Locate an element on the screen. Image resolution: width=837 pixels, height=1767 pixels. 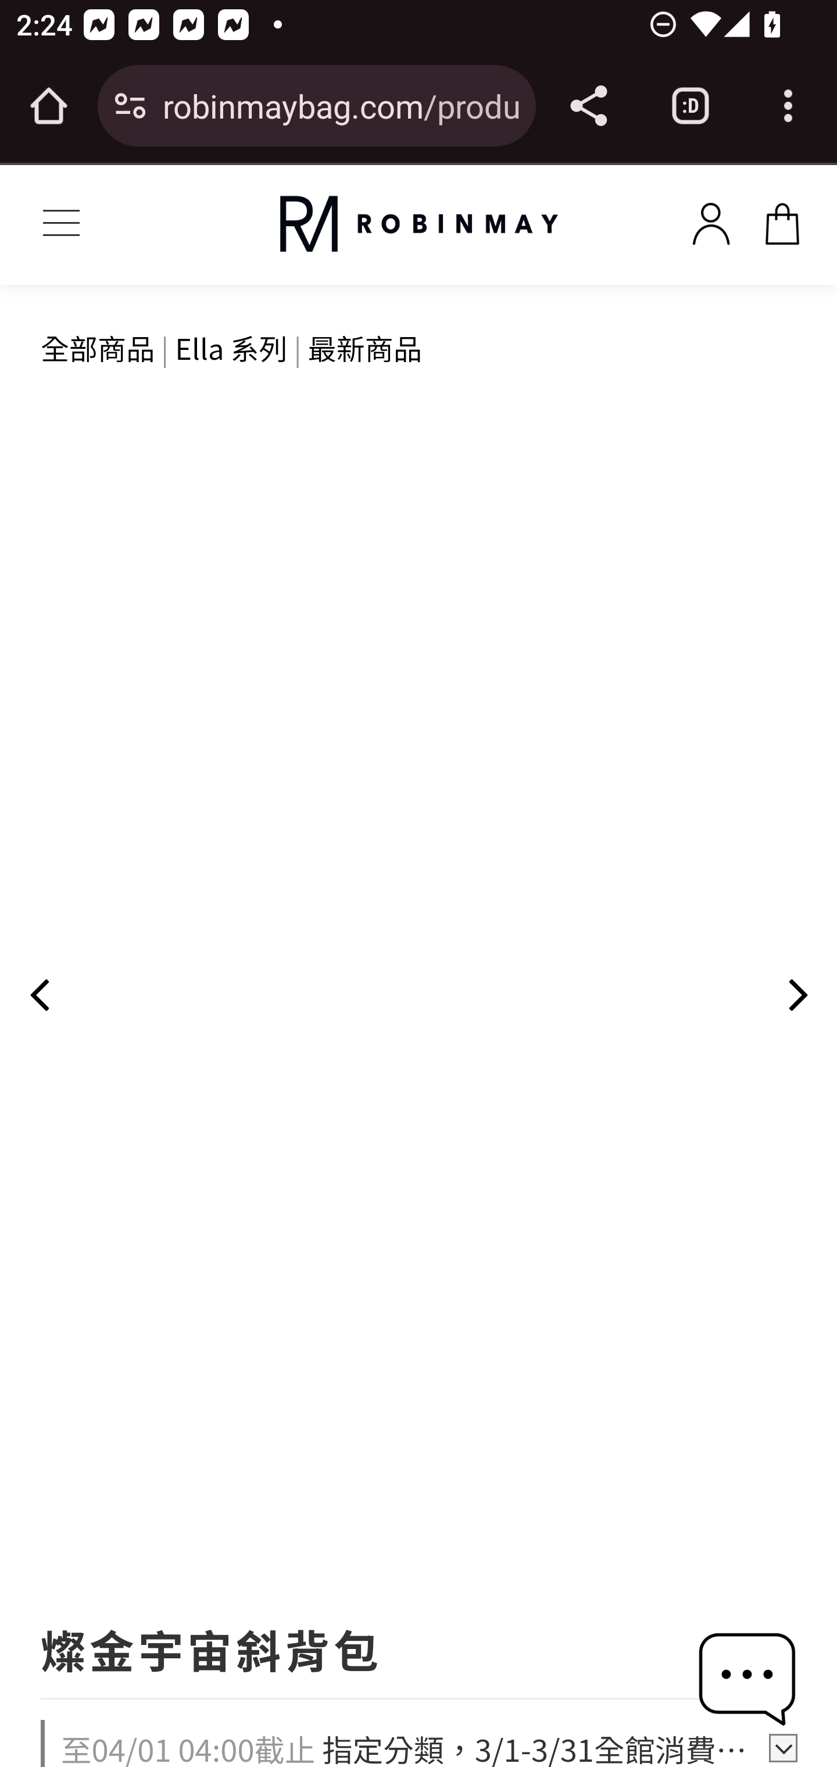
Connection is secure is located at coordinates (130, 106).